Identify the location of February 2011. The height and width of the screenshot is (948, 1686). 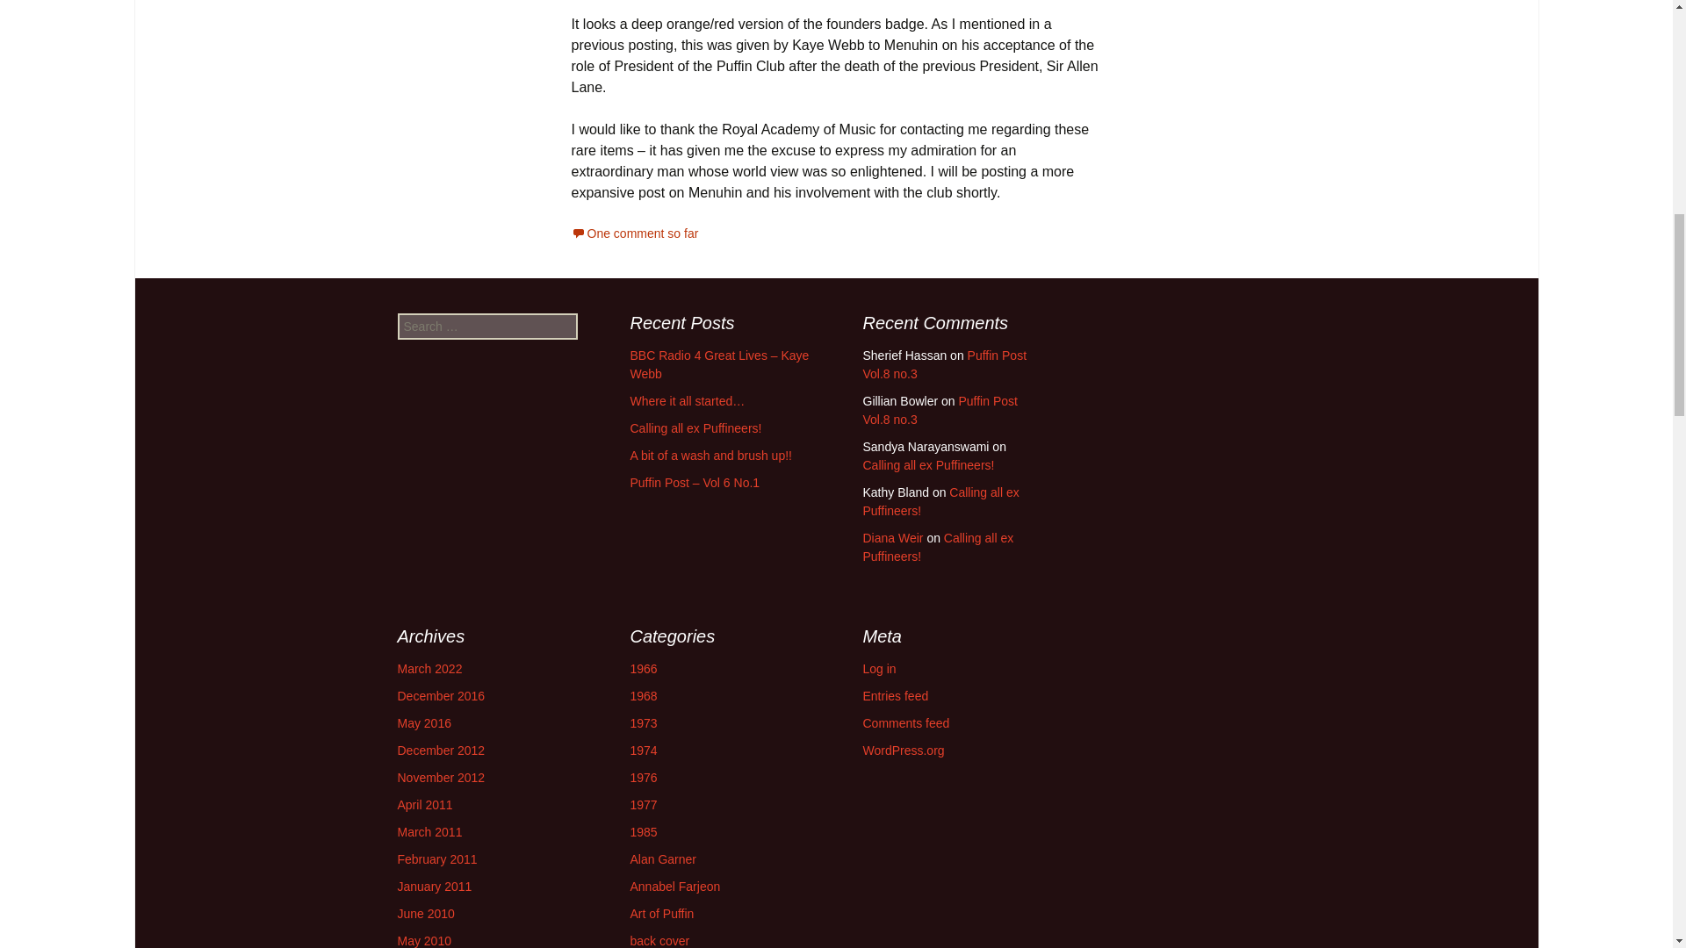
(436, 858).